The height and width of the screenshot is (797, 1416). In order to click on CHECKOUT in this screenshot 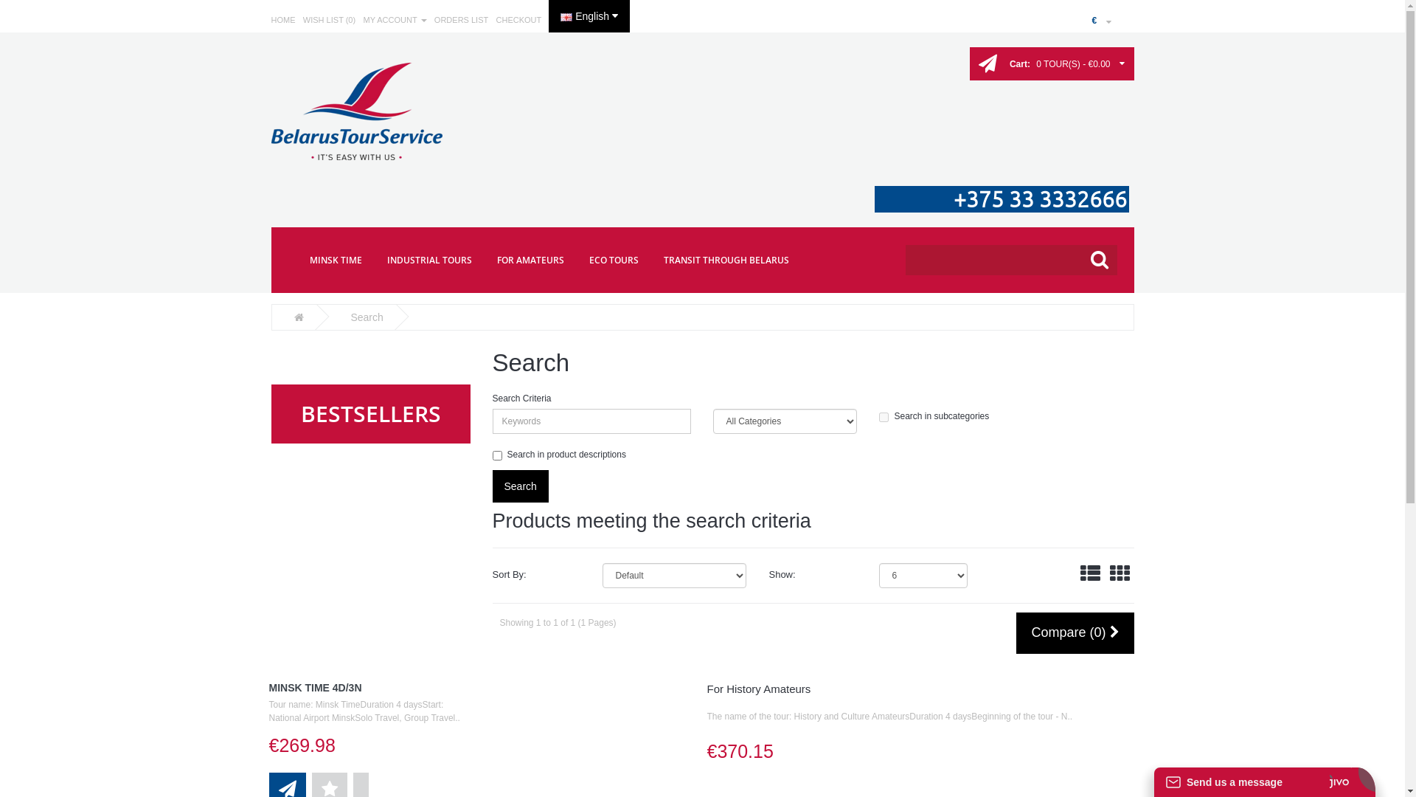, I will do `click(519, 20)`.